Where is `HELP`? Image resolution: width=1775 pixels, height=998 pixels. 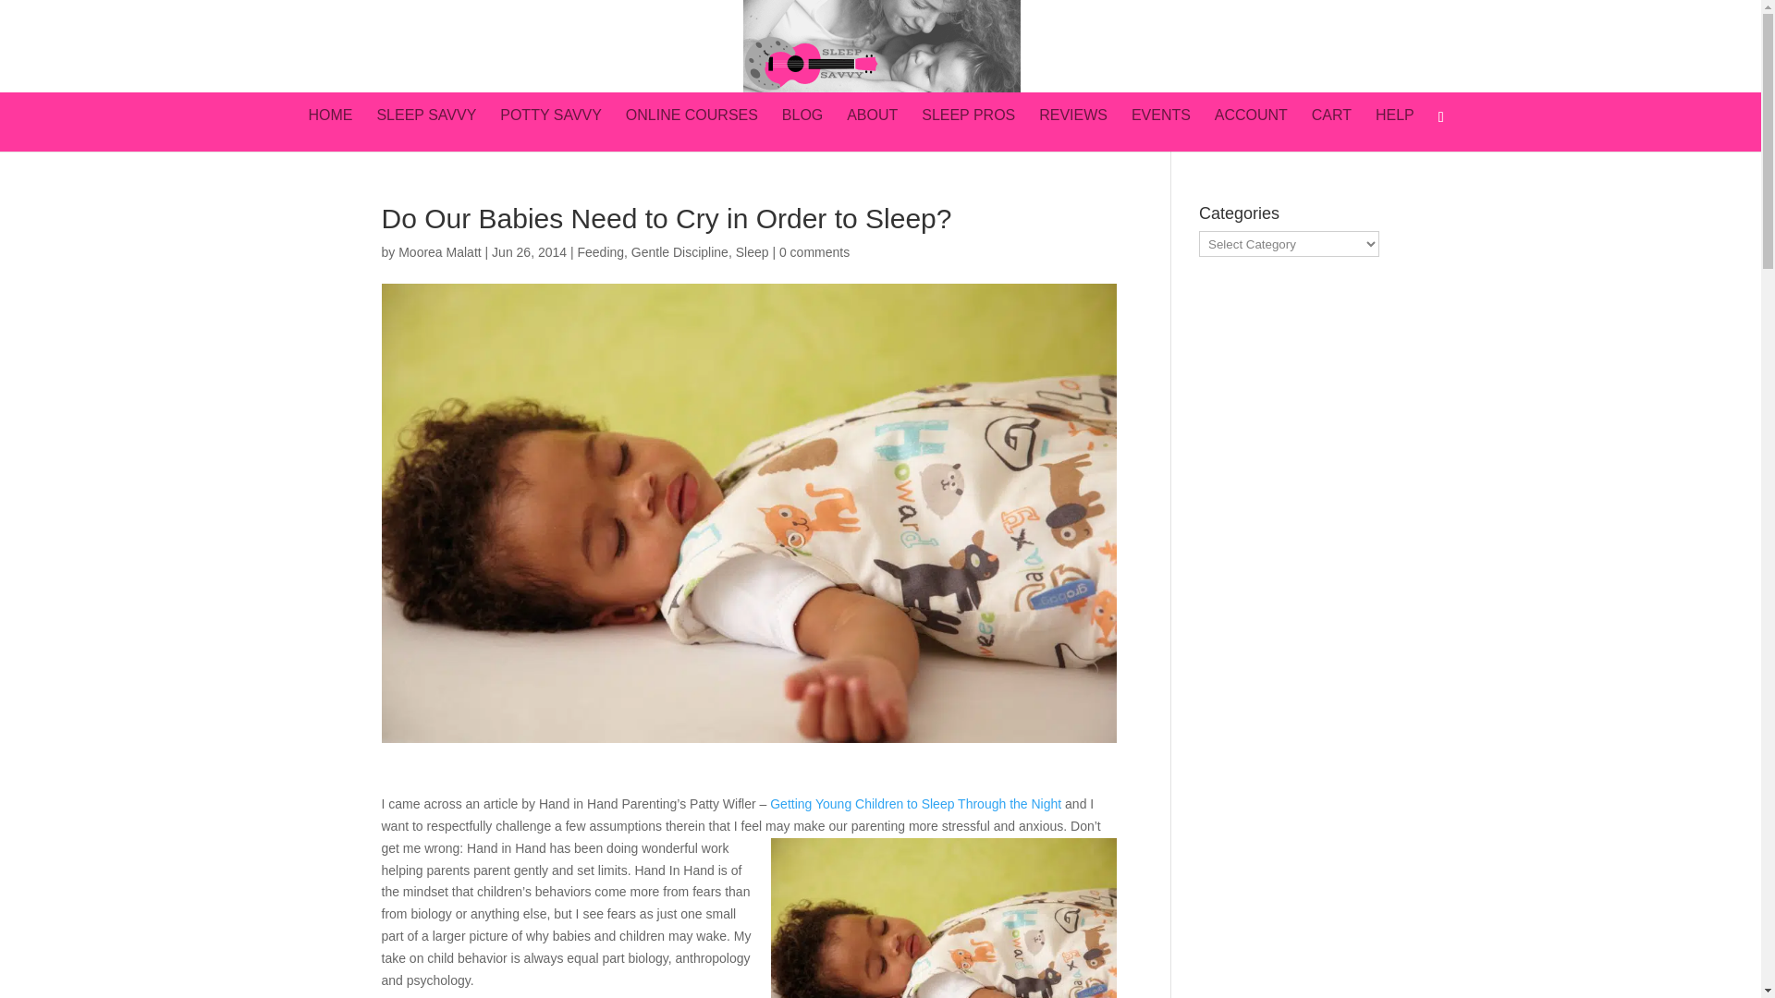 HELP is located at coordinates (1395, 129).